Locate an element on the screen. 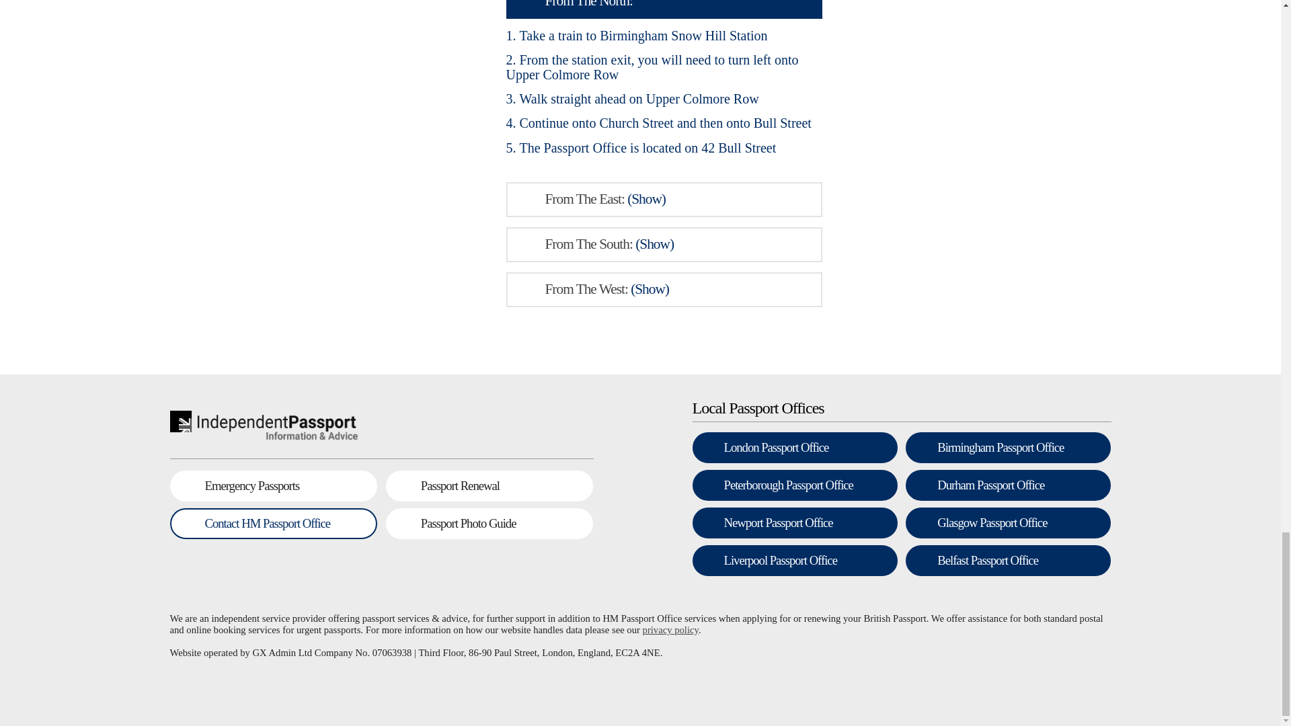 The width and height of the screenshot is (1291, 726). Passport Office London is located at coordinates (795, 448).